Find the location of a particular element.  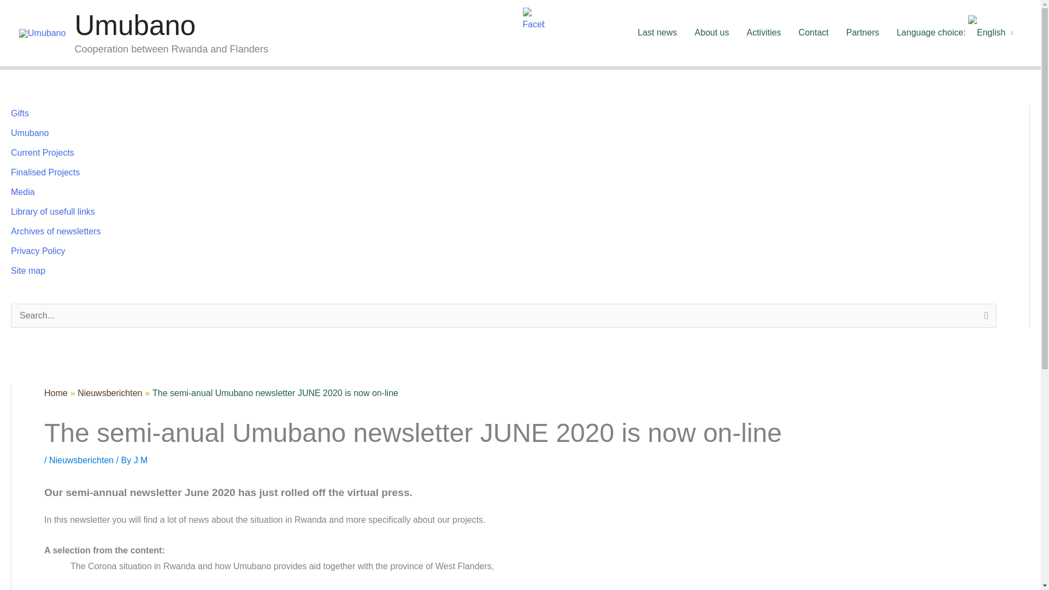

Language choice:  is located at coordinates (954, 33).